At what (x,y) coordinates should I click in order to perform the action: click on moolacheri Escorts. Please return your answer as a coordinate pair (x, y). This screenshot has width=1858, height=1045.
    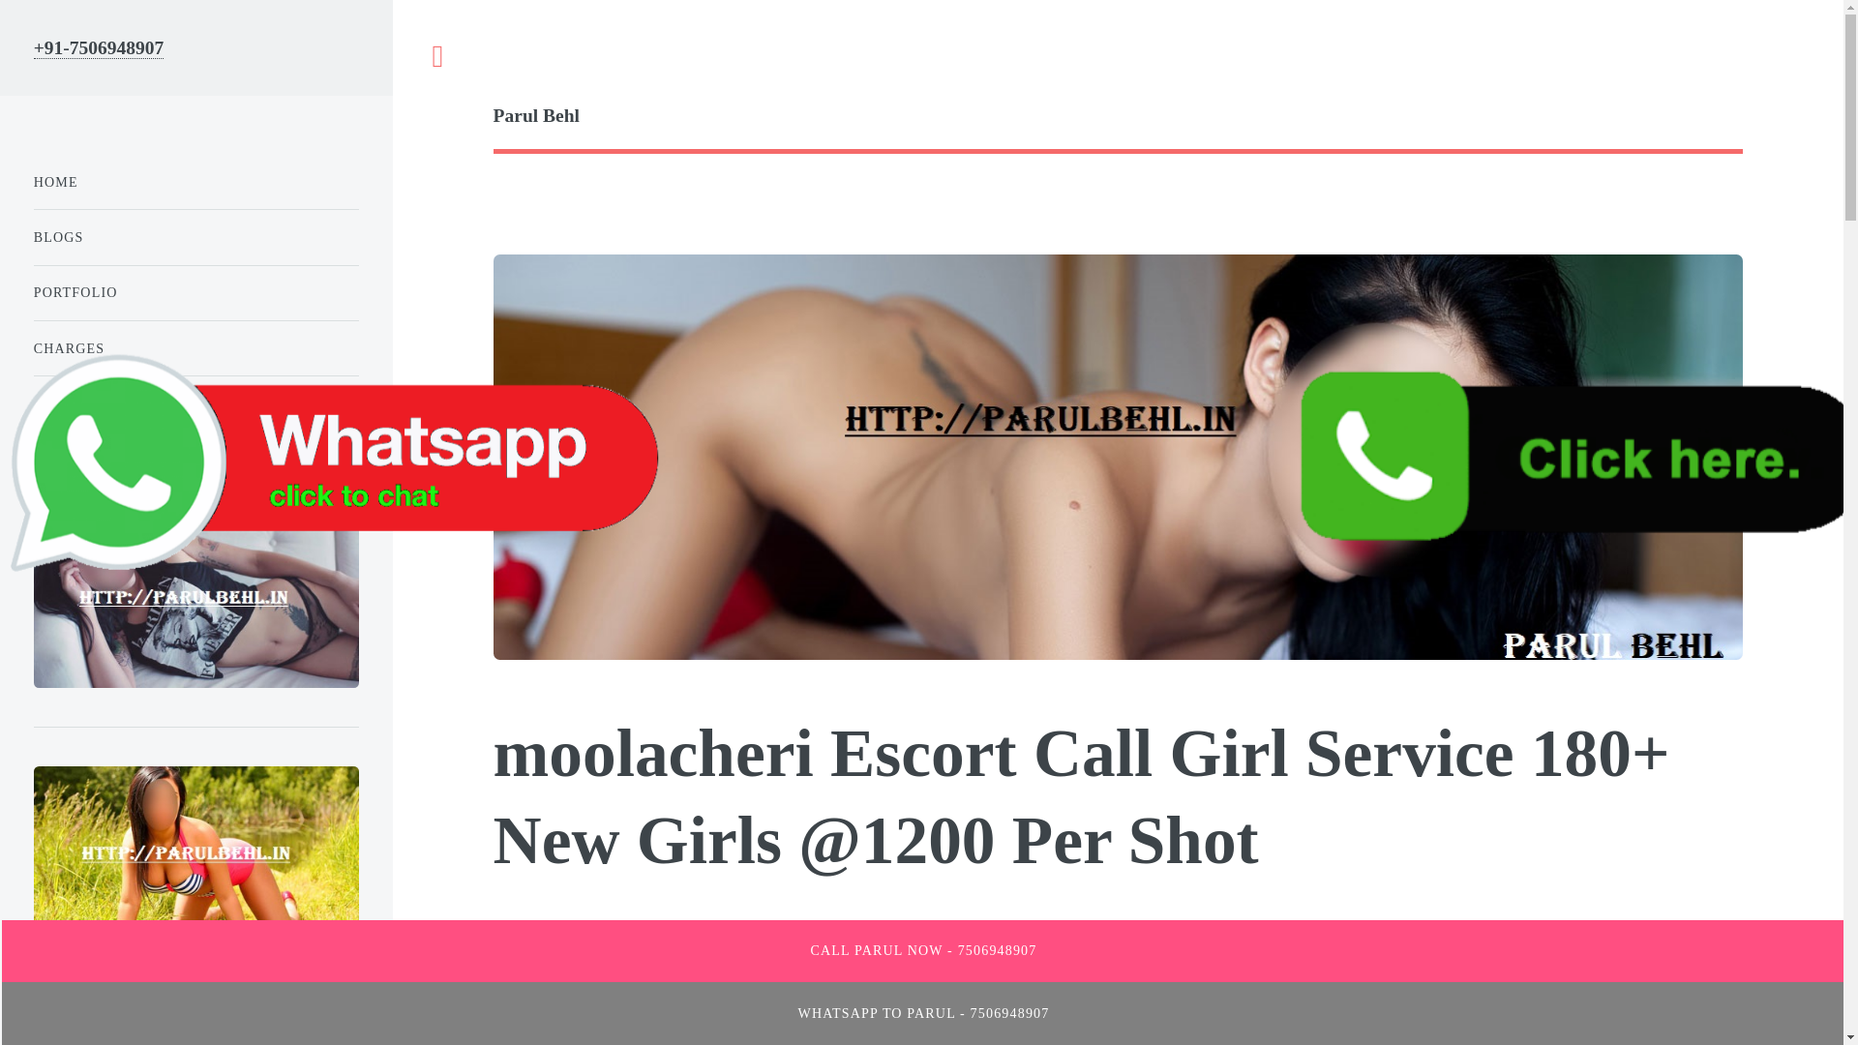
    Looking at the image, I should click on (770, 932).